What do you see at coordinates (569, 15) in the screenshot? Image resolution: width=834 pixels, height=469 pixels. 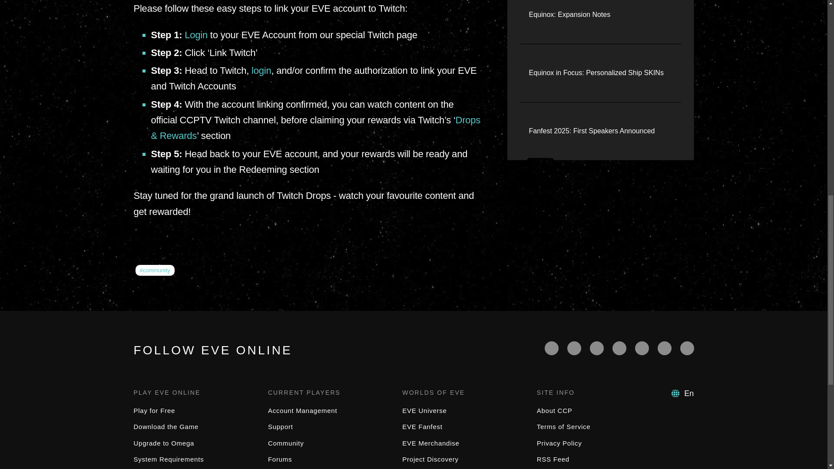 I see `Equinox: Expansion Notes` at bounding box center [569, 15].